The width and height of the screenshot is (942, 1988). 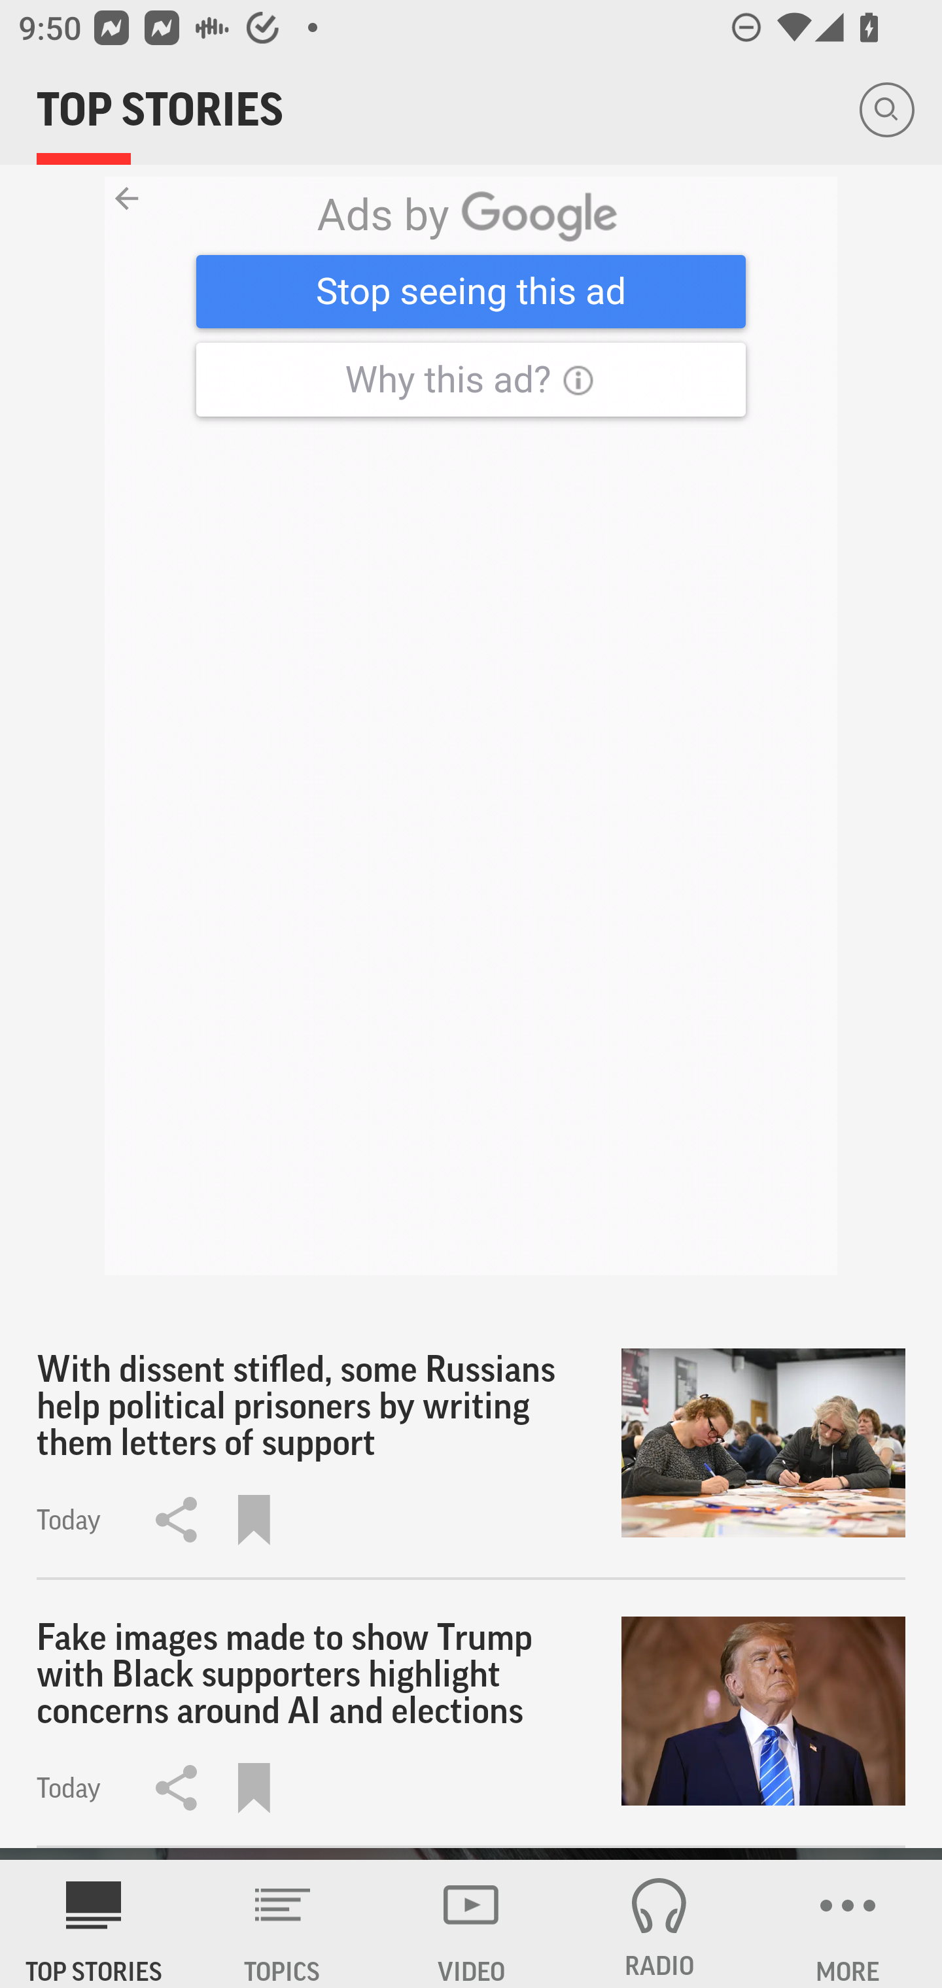 What do you see at coordinates (659, 1924) in the screenshot?
I see `RADIO` at bounding box center [659, 1924].